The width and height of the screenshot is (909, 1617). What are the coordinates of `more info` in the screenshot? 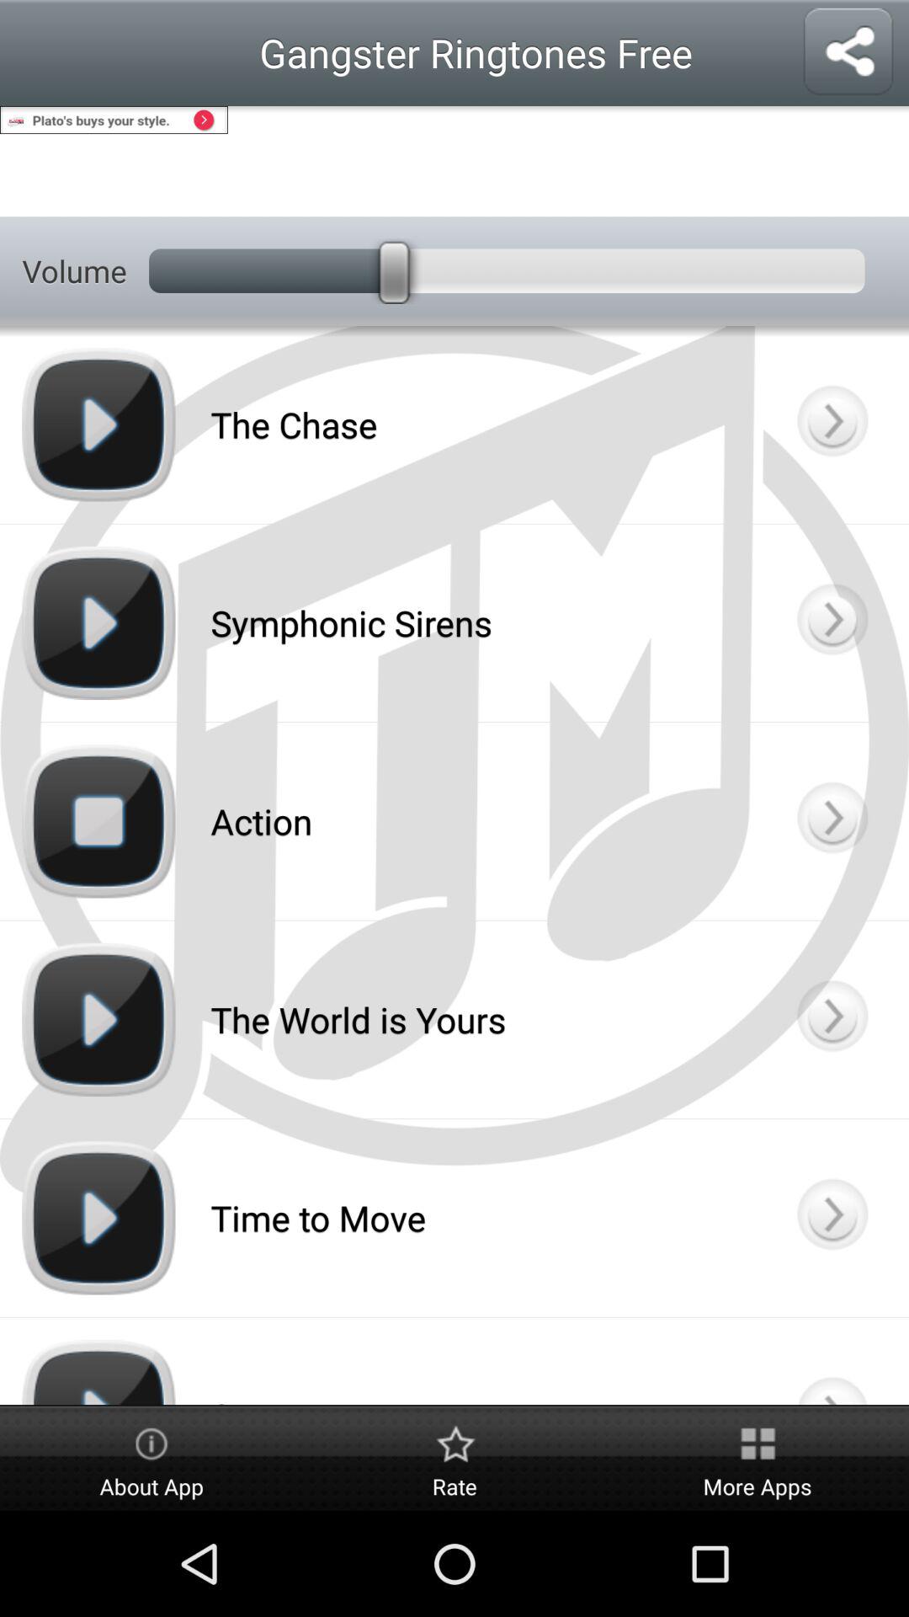 It's located at (832, 1019).